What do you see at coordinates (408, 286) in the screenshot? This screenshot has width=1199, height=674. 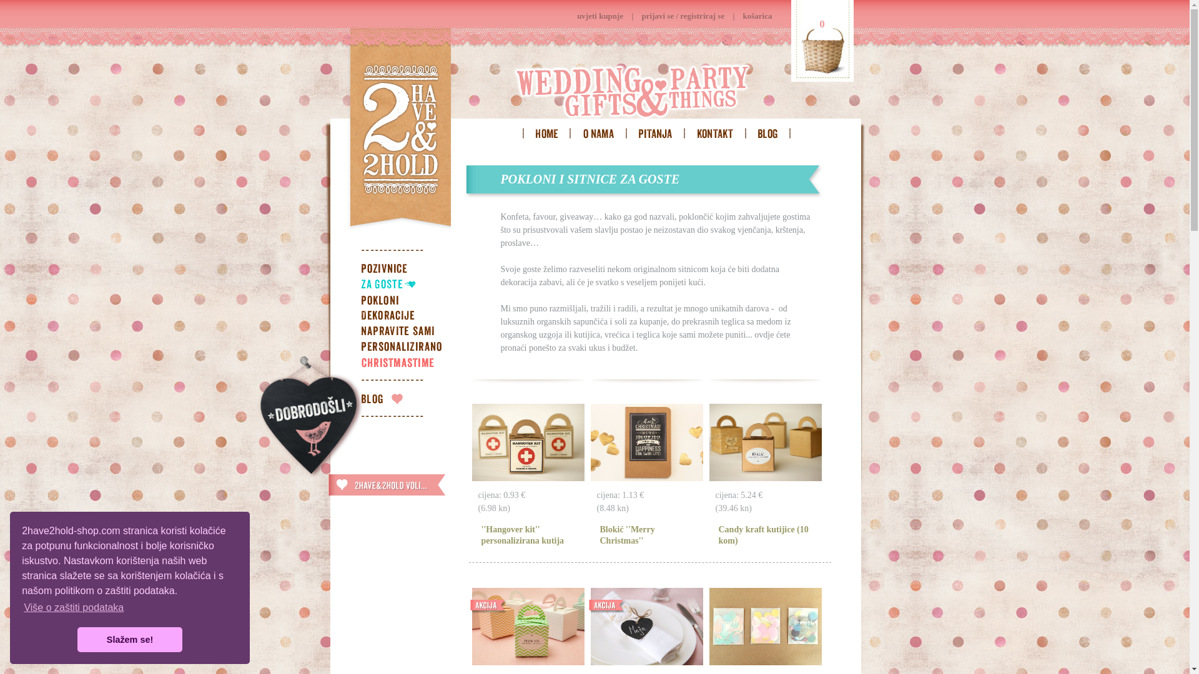 I see `Pokloni za goste` at bounding box center [408, 286].